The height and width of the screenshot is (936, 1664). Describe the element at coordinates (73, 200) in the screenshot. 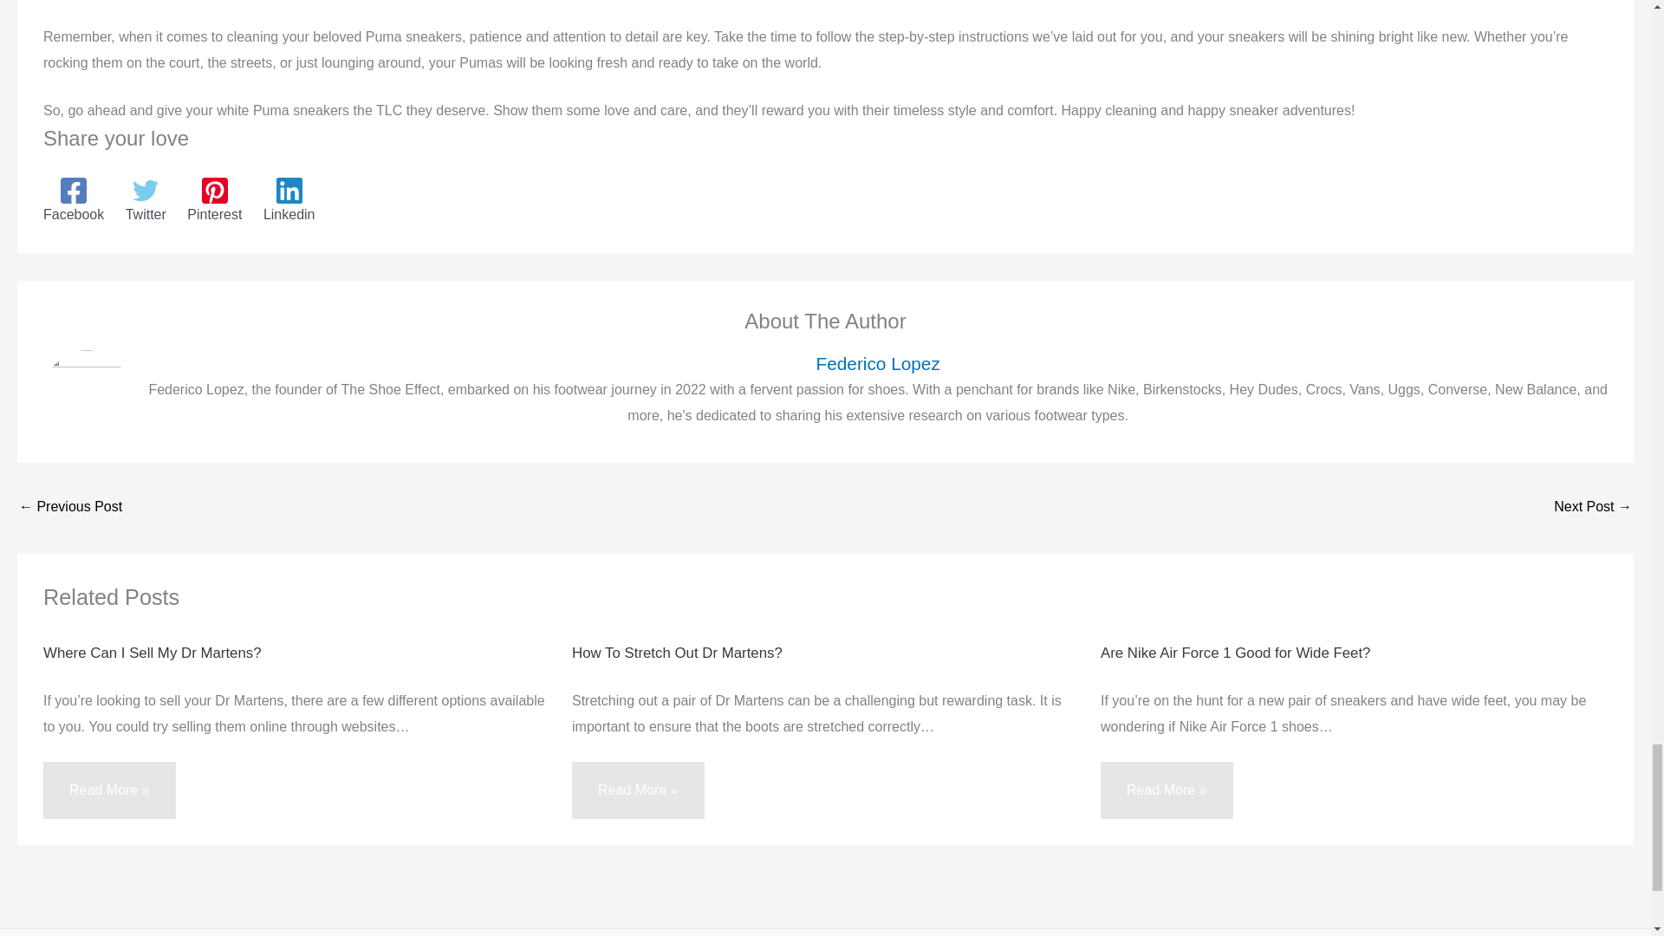

I see `Facebook` at that location.